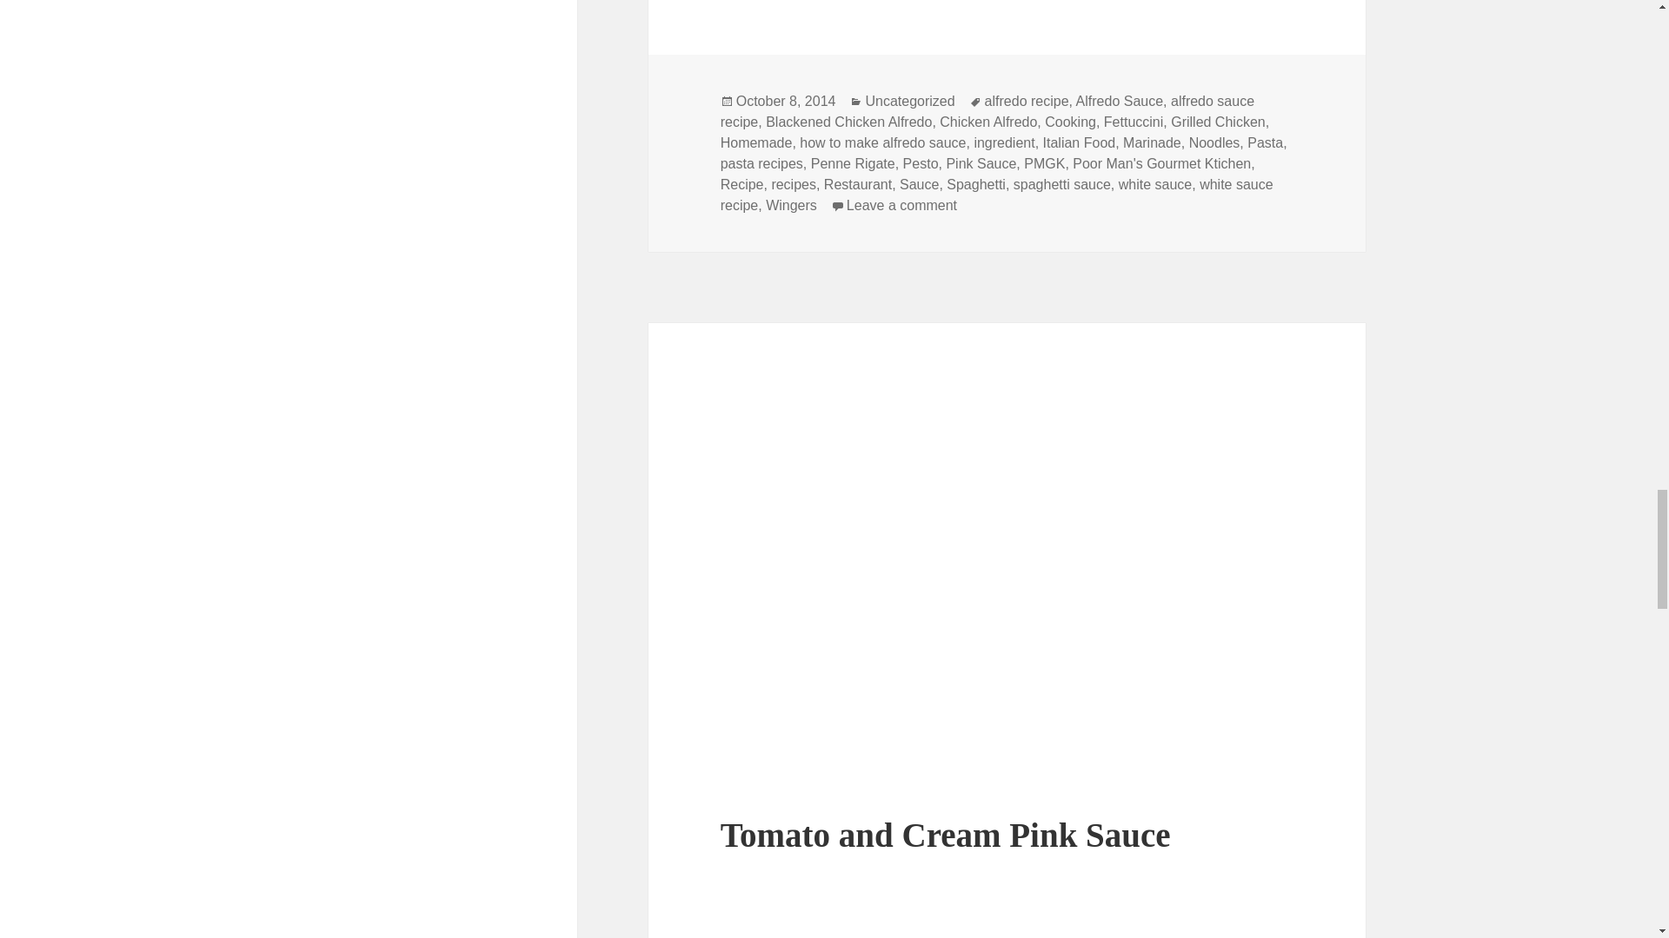  What do you see at coordinates (1265, 142) in the screenshot?
I see `Pasta` at bounding box center [1265, 142].